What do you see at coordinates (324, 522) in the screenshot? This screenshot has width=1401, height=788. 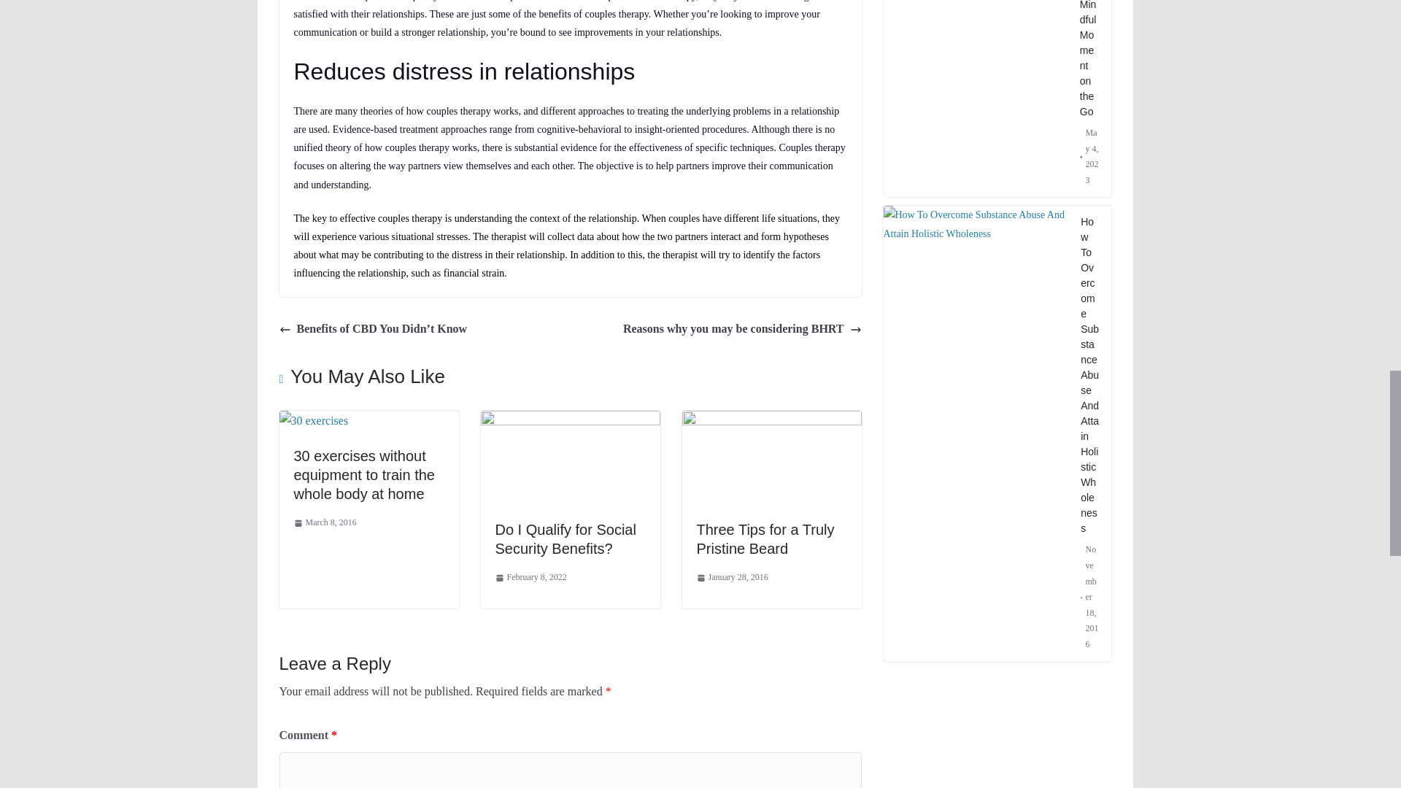 I see `March 8, 2016` at bounding box center [324, 522].